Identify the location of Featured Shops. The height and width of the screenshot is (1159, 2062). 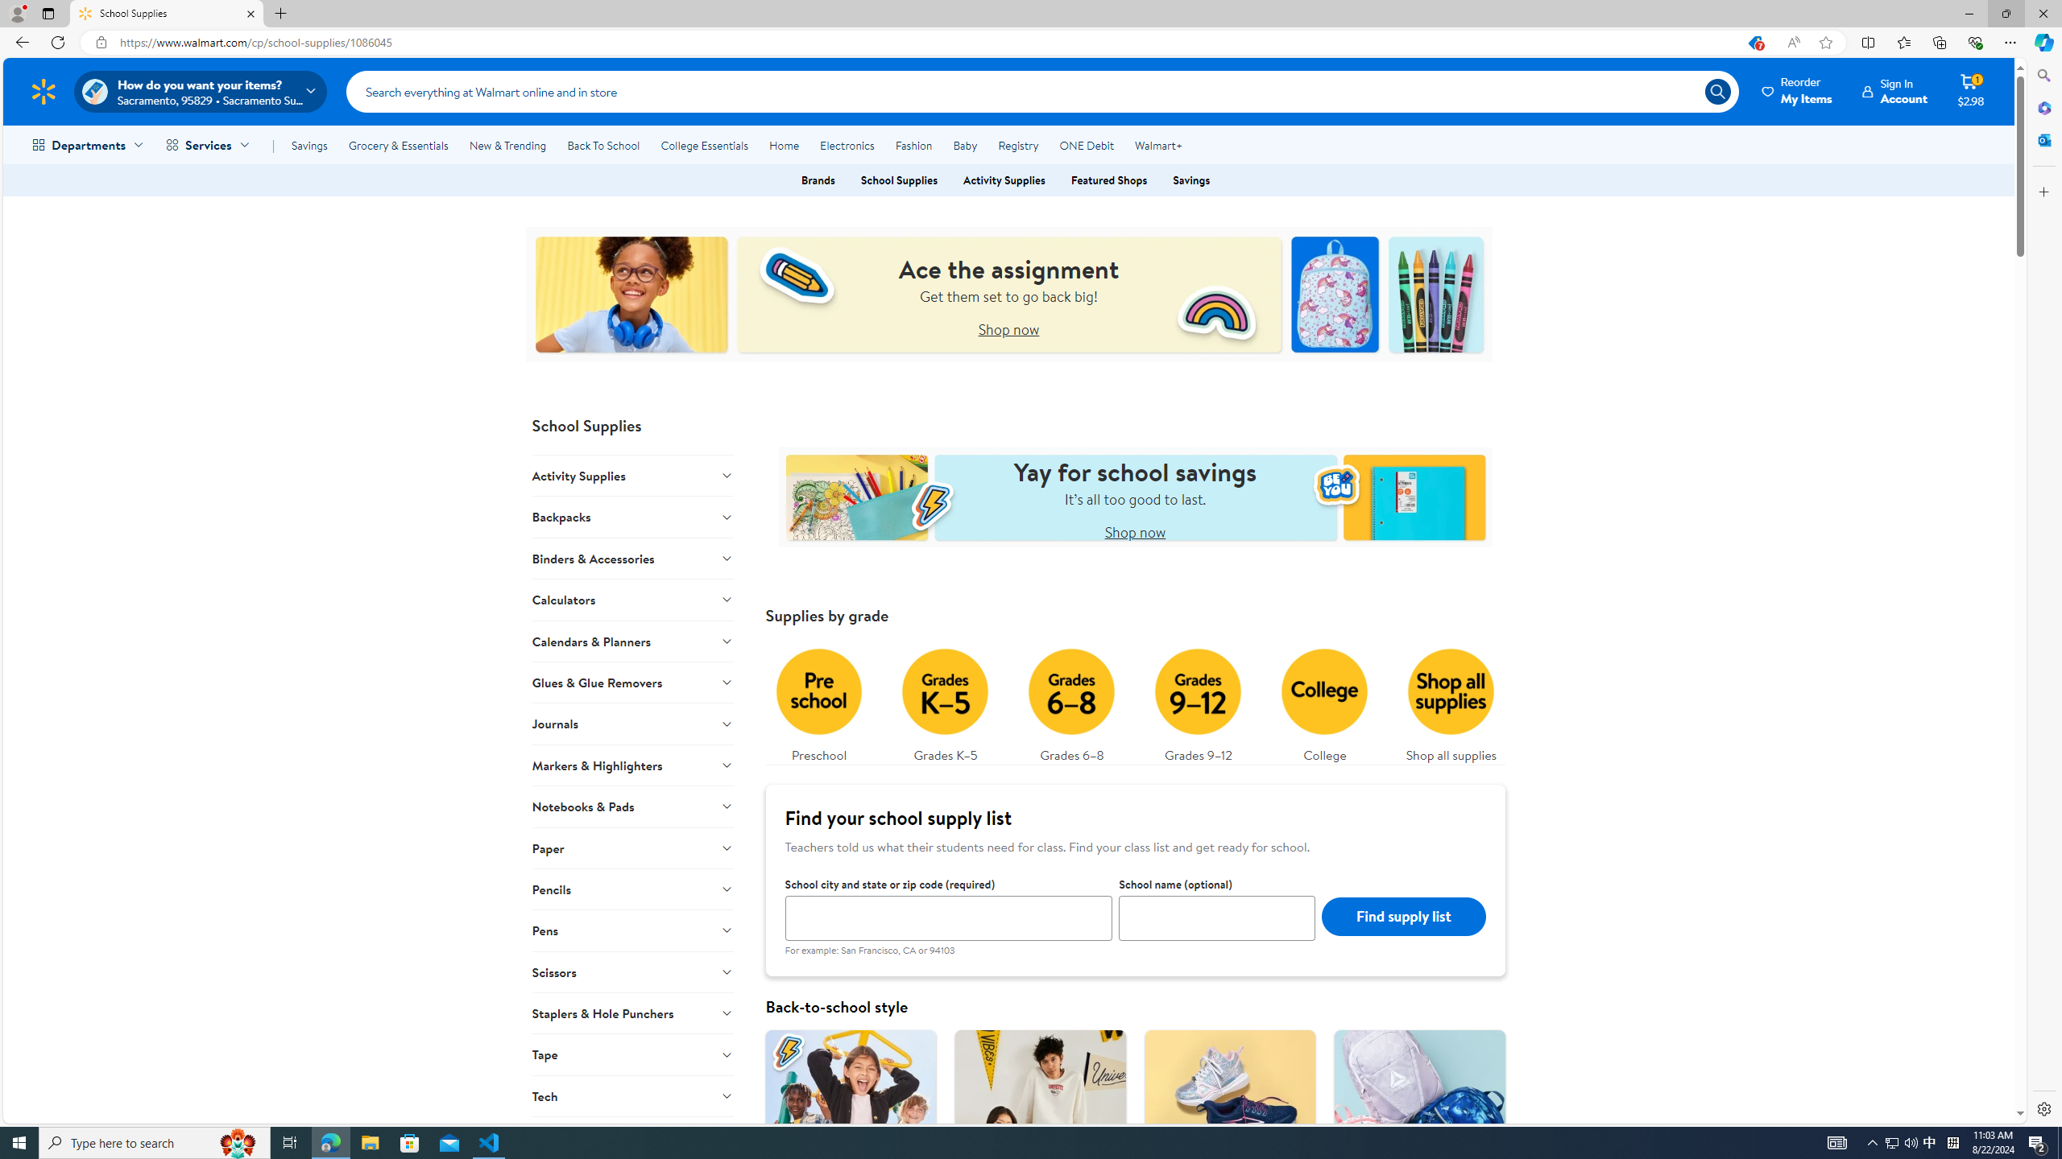
(1109, 180).